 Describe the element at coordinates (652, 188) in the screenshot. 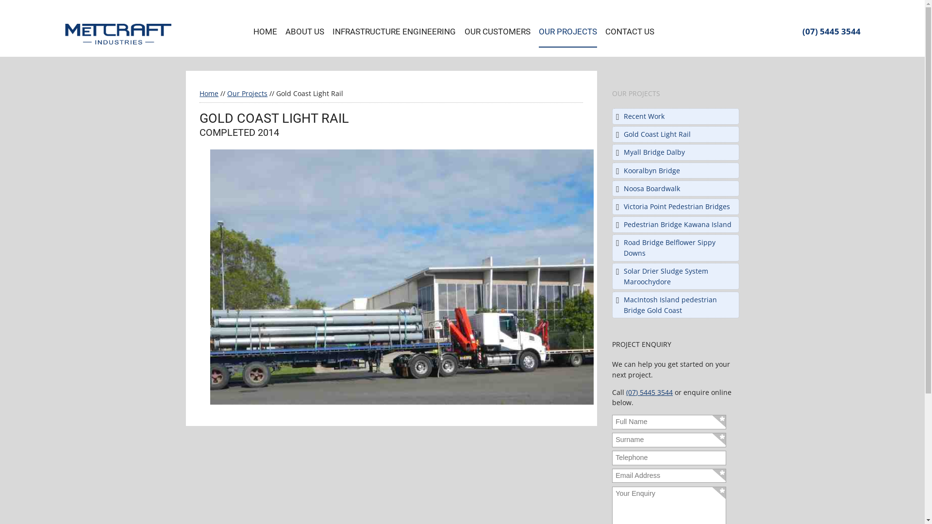

I see `Noosa Boardwalk` at that location.